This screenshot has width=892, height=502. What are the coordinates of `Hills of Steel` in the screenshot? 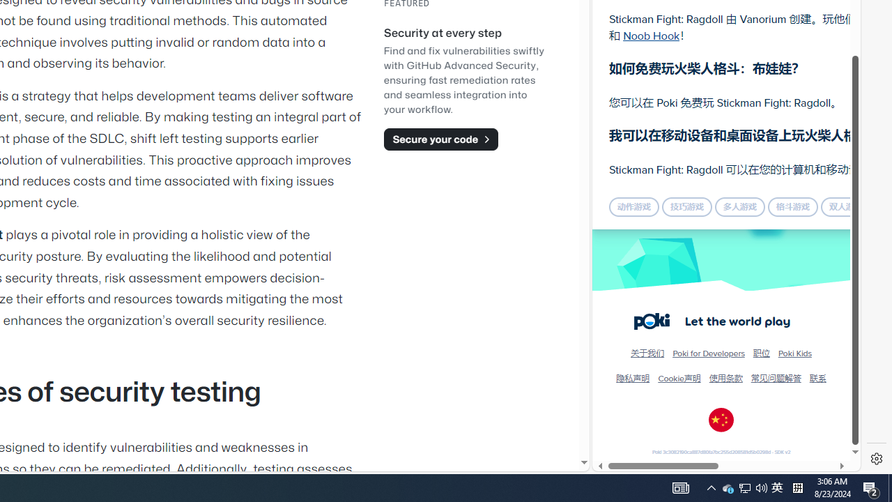 It's located at (658, 209).